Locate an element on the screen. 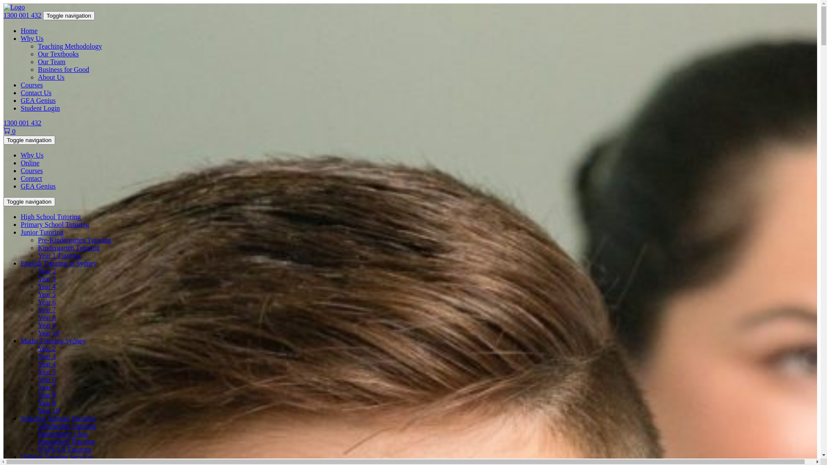 This screenshot has width=827, height=465. 1300 001 432 is located at coordinates (22, 123).